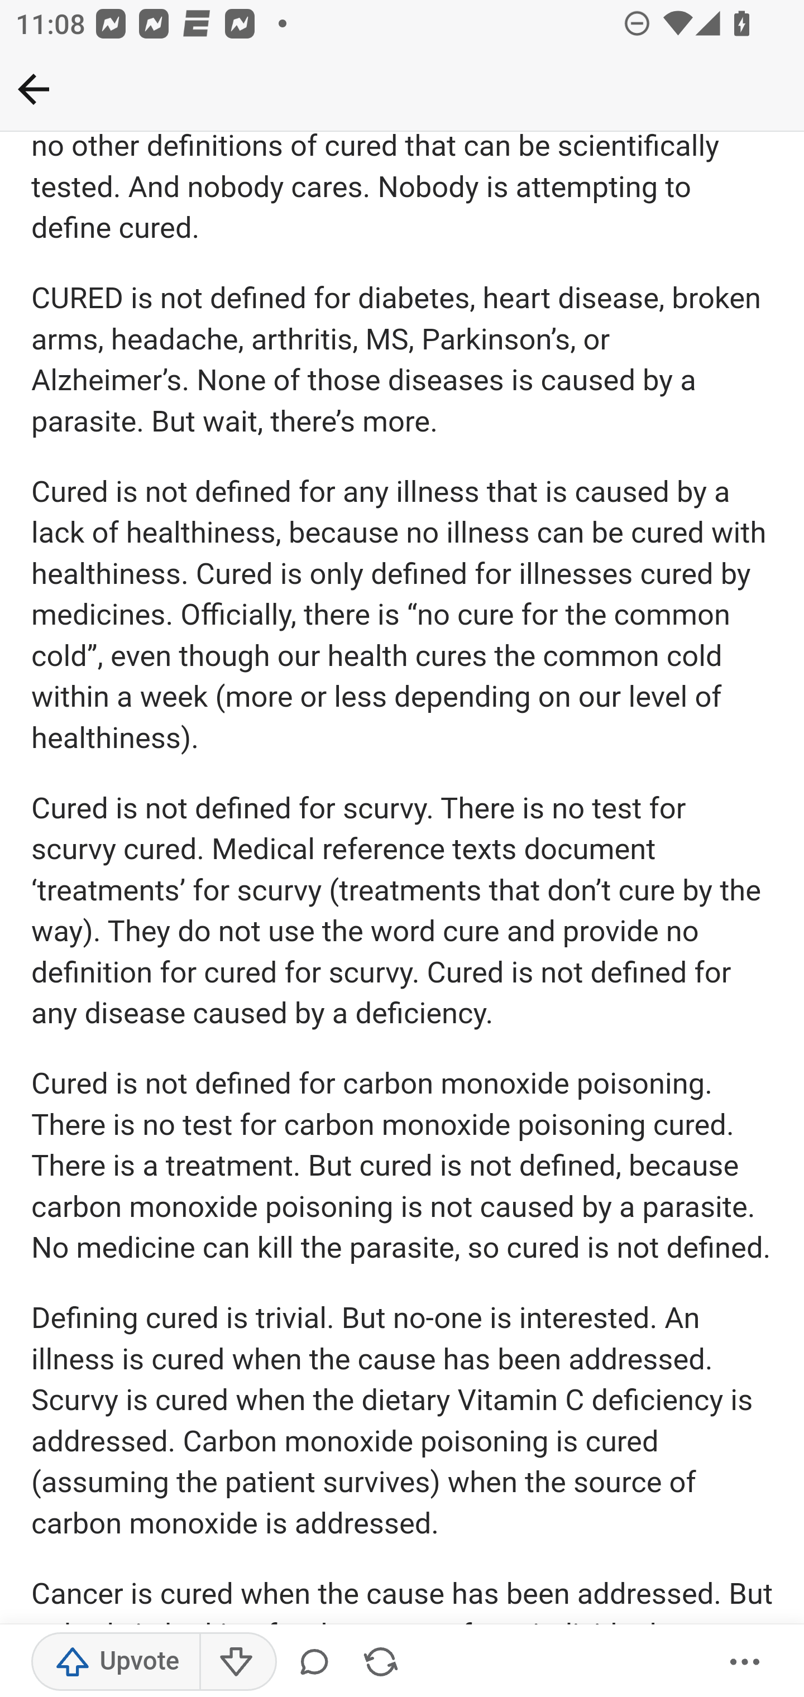 The height and width of the screenshot is (1697, 804). What do you see at coordinates (381, 1662) in the screenshot?
I see `Share` at bounding box center [381, 1662].